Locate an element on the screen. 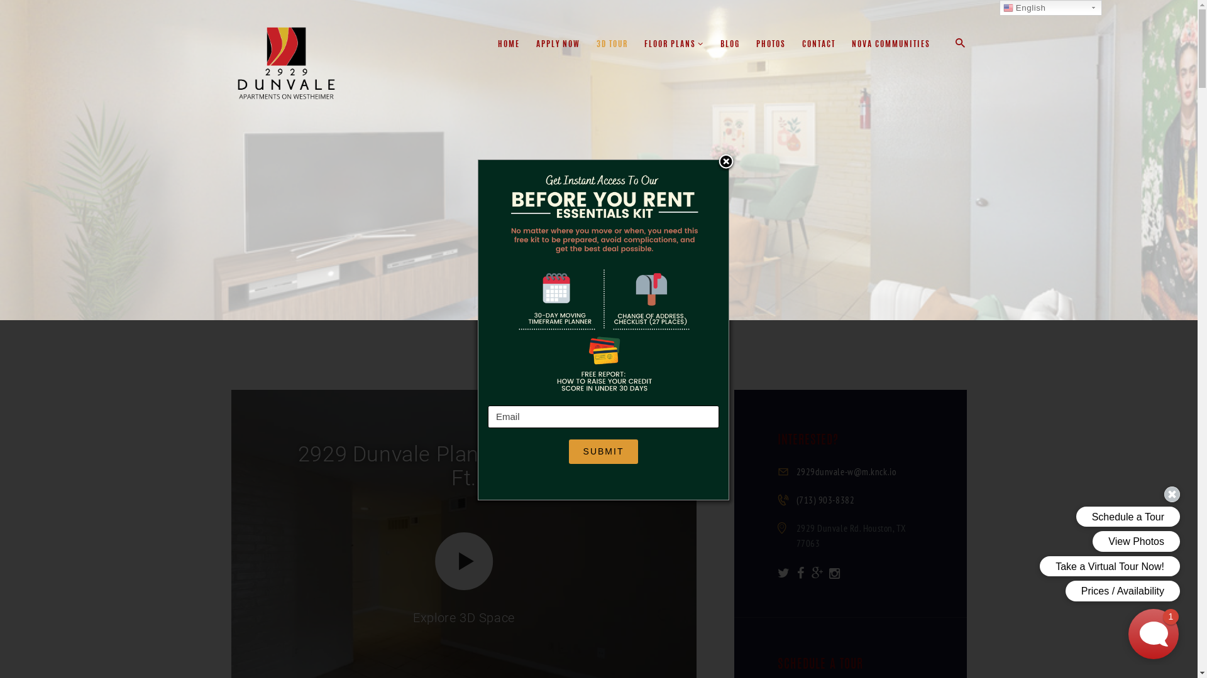  English is located at coordinates (1051, 8).